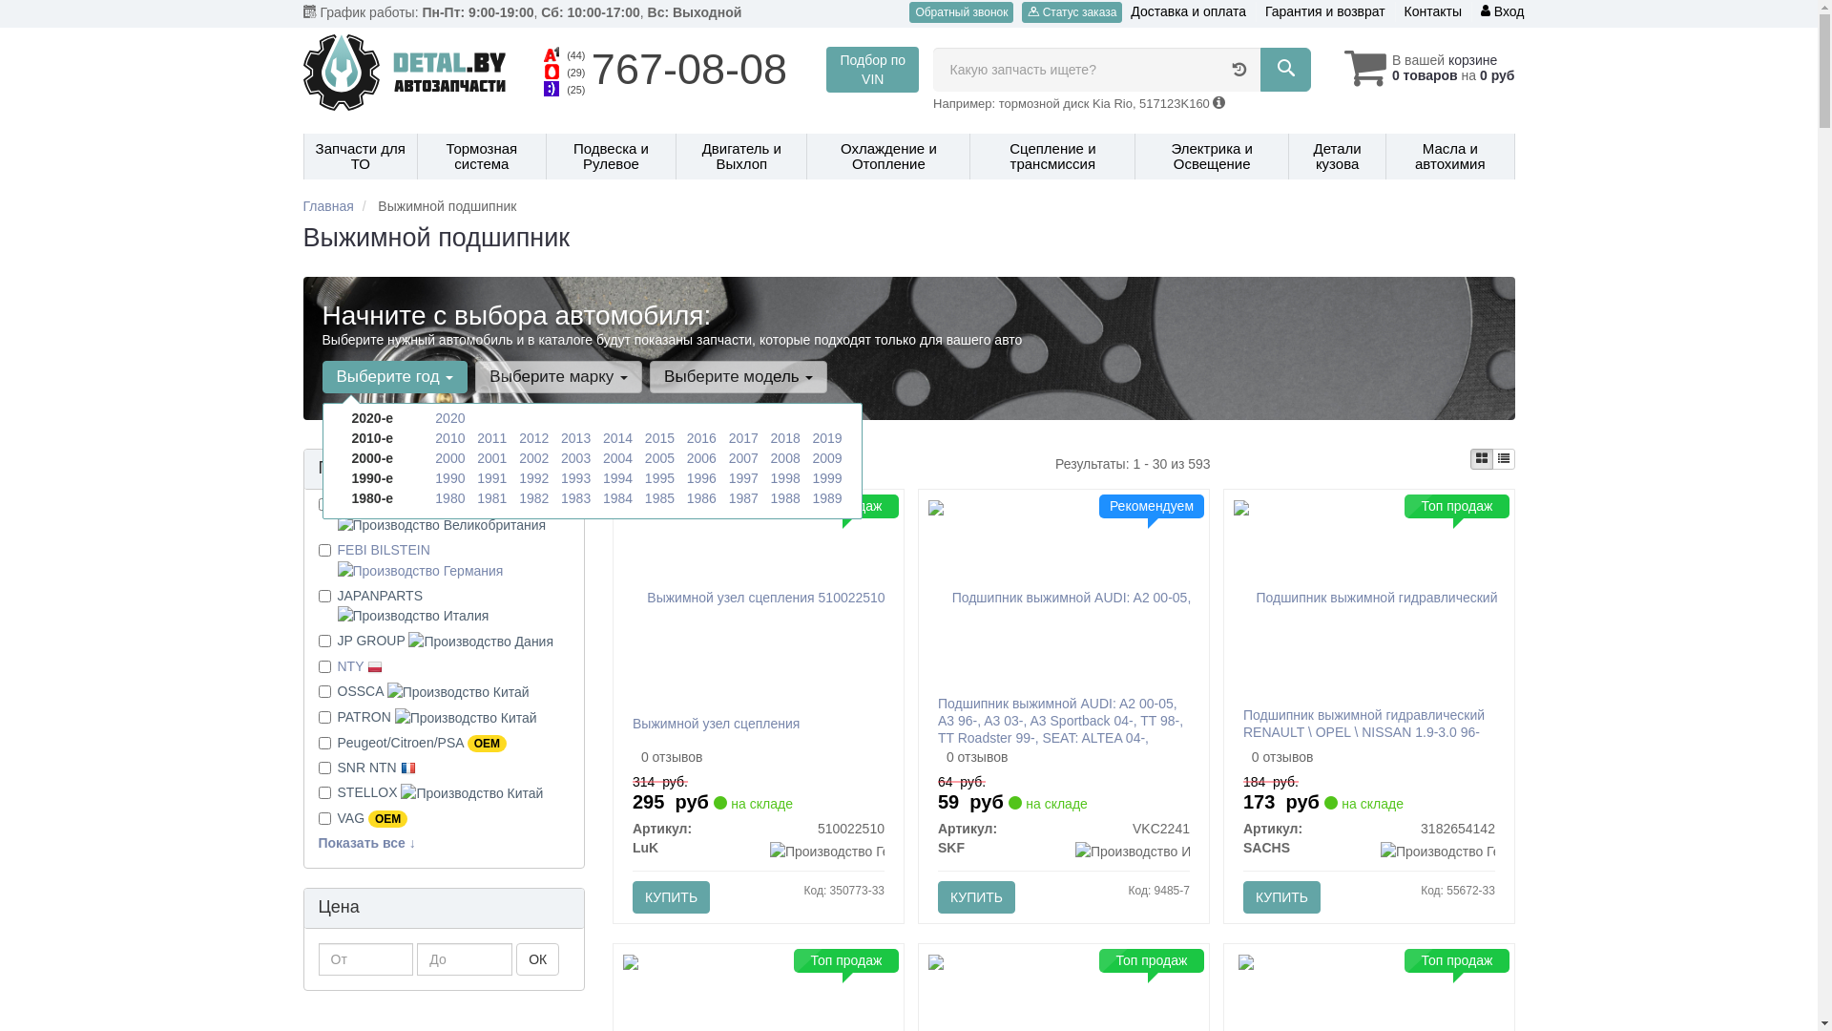 This screenshot has width=1832, height=1031. I want to click on 1993, so click(576, 477).